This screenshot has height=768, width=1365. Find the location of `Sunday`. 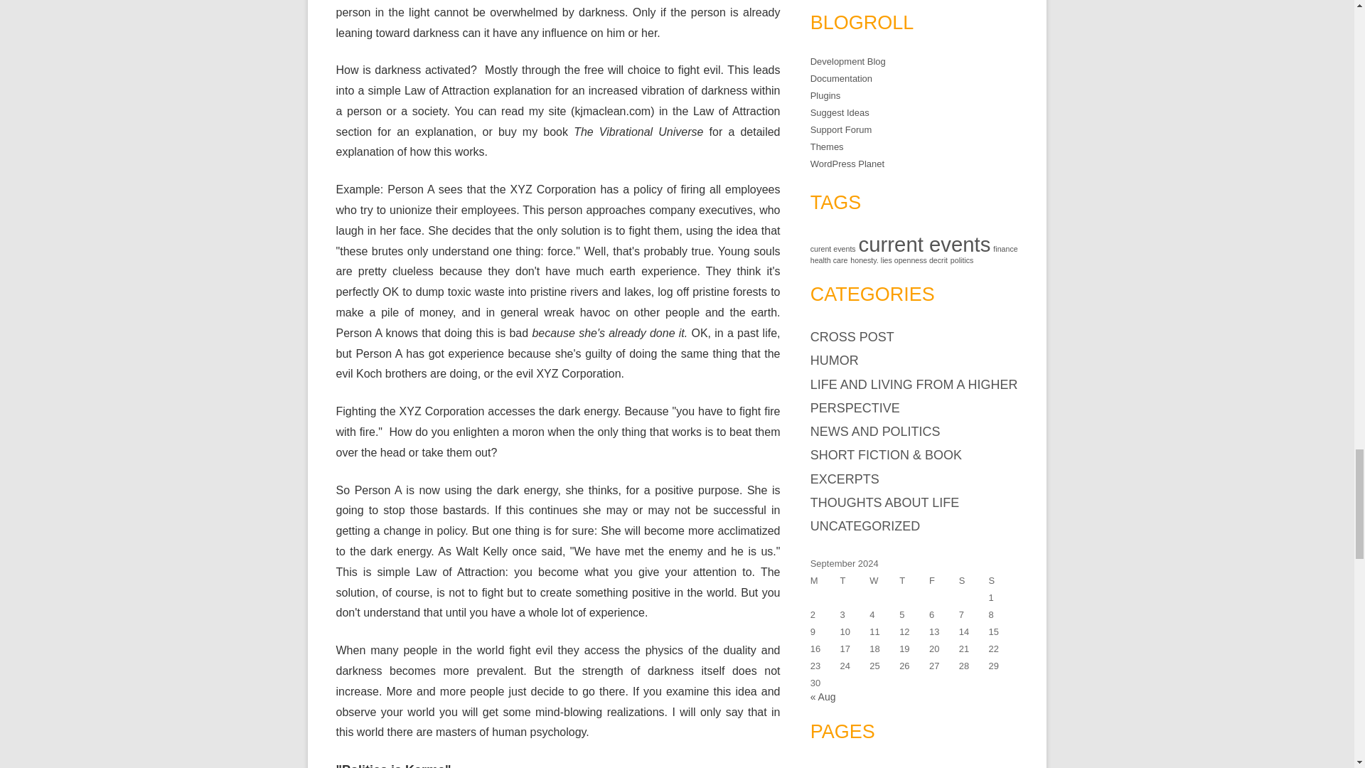

Sunday is located at coordinates (1003, 580).